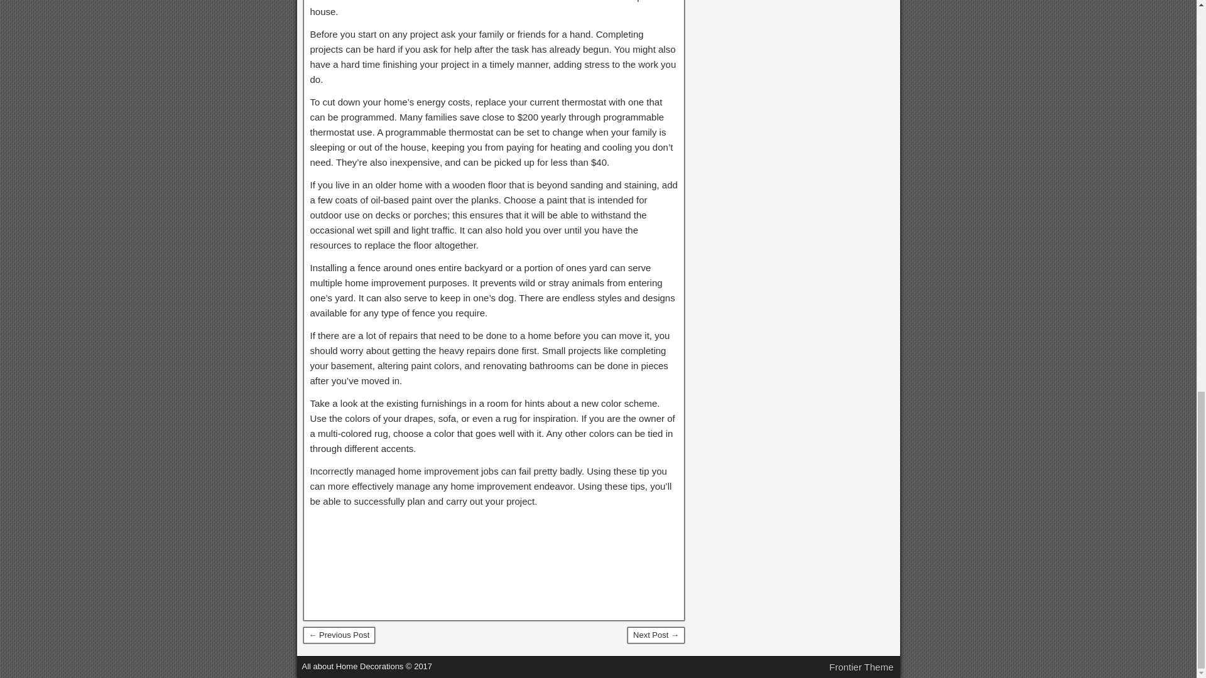  Describe the element at coordinates (339, 635) in the screenshot. I see `Home Tips That Will Improve Your Living` at that location.